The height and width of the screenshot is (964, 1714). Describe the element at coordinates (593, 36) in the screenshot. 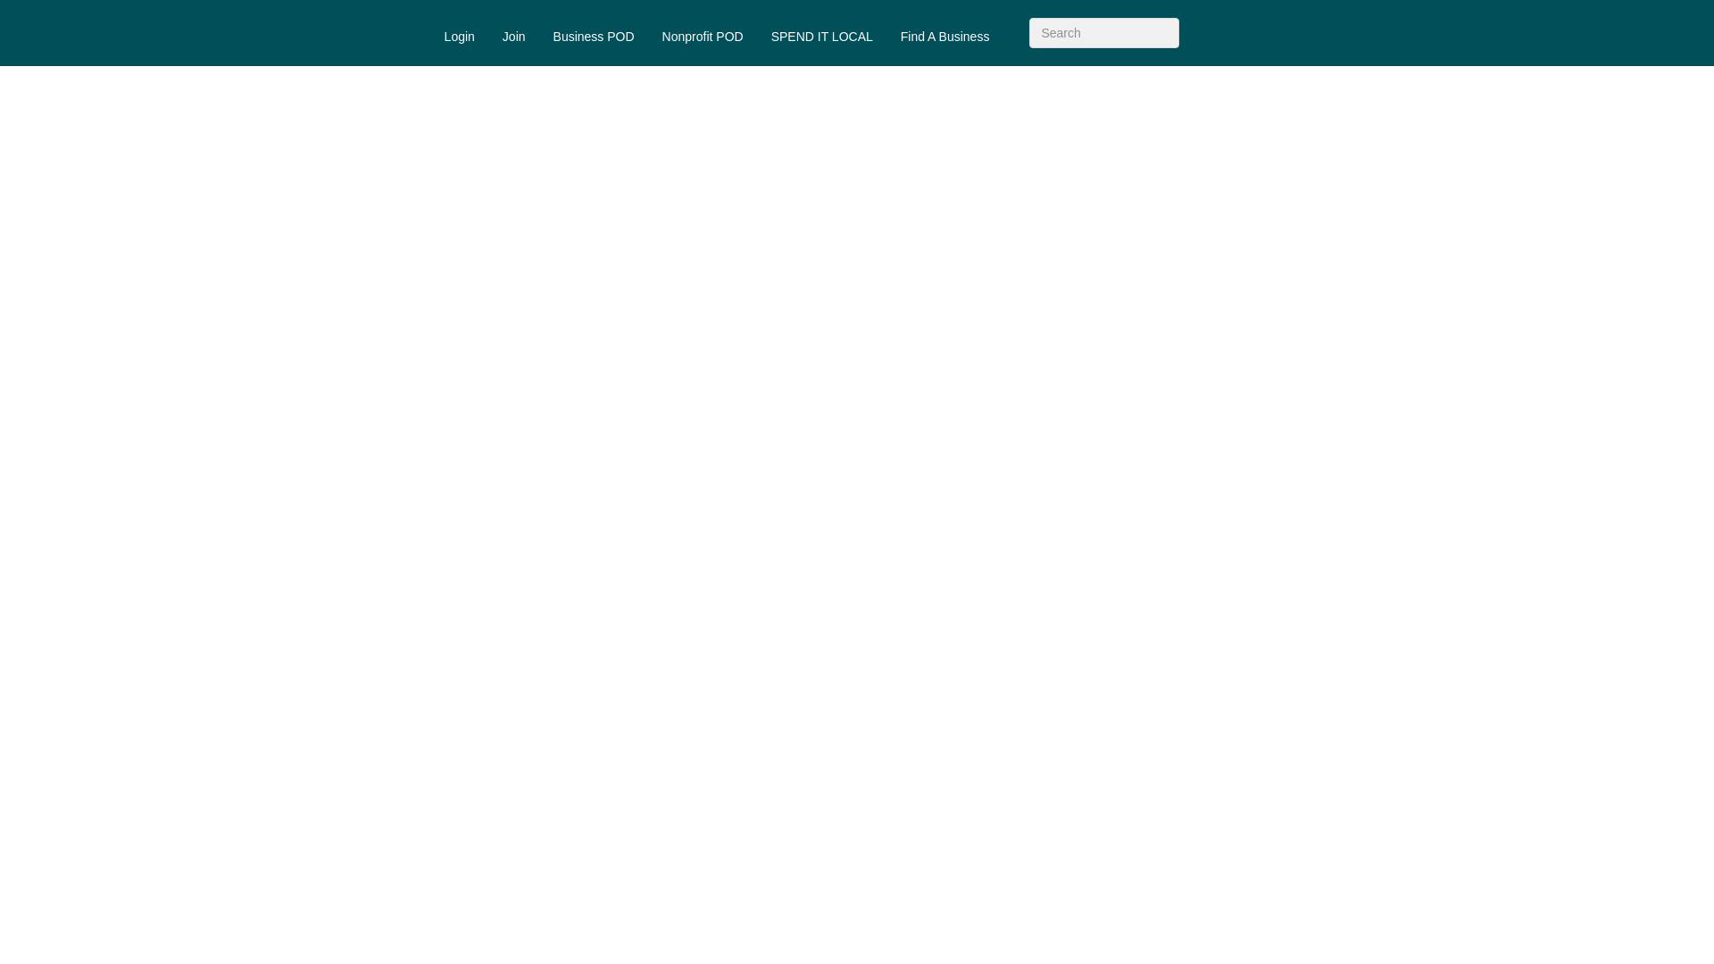

I see `Business POD` at that location.